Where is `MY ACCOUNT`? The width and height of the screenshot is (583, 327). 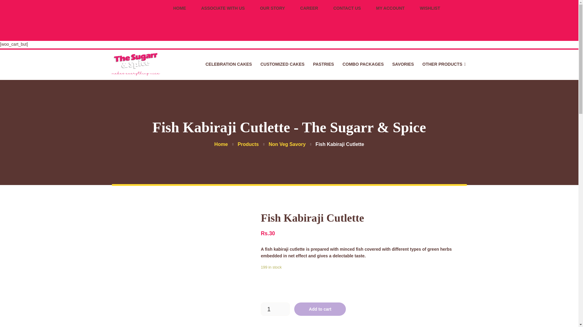
MY ACCOUNT is located at coordinates (390, 8).